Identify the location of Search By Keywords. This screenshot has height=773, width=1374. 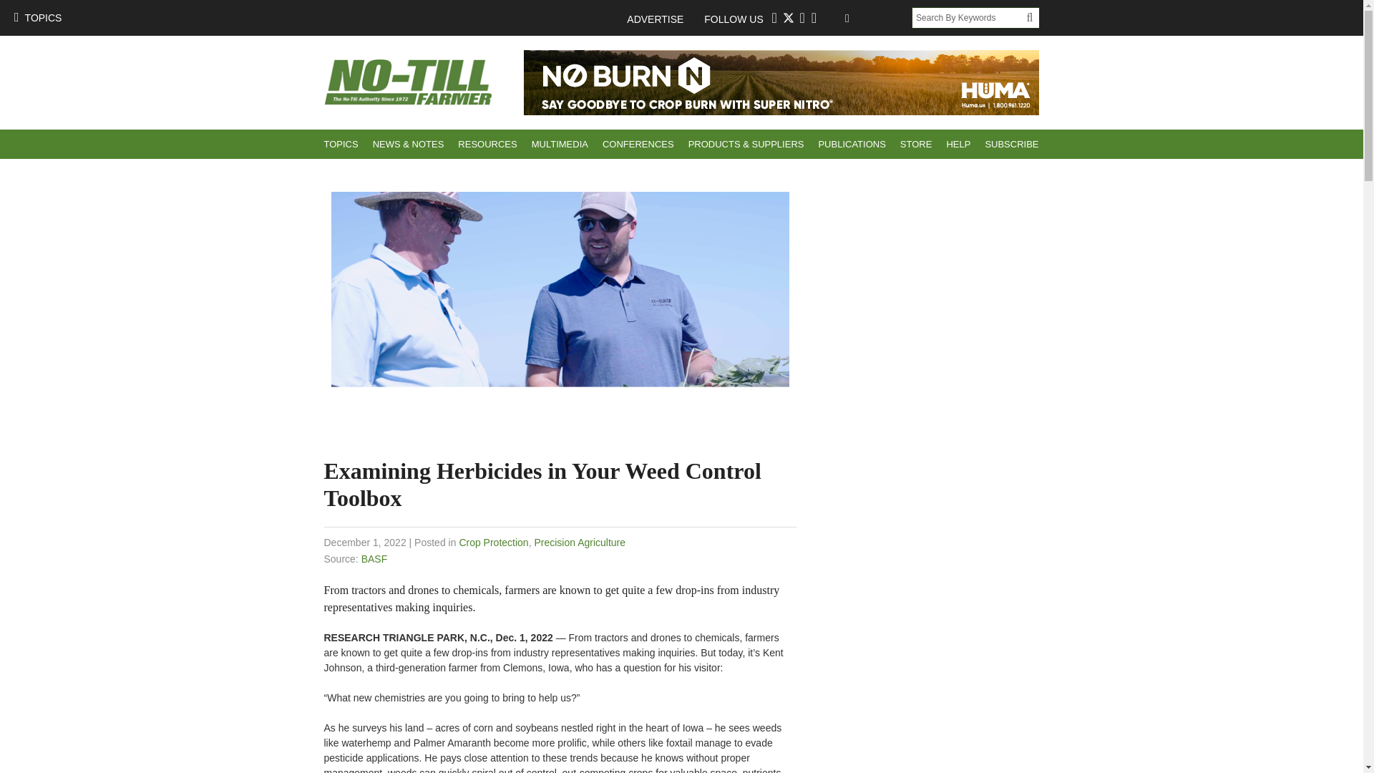
(969, 17).